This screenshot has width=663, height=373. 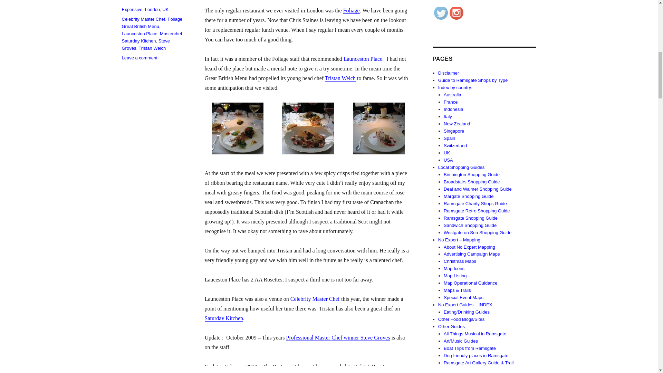 I want to click on Foliage, so click(x=352, y=10).